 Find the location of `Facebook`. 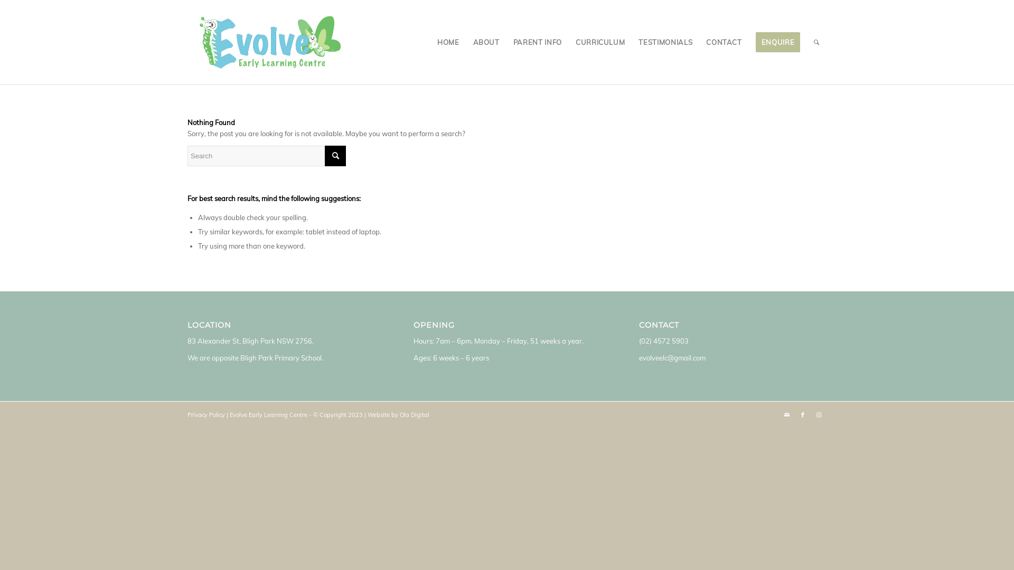

Facebook is located at coordinates (803, 415).